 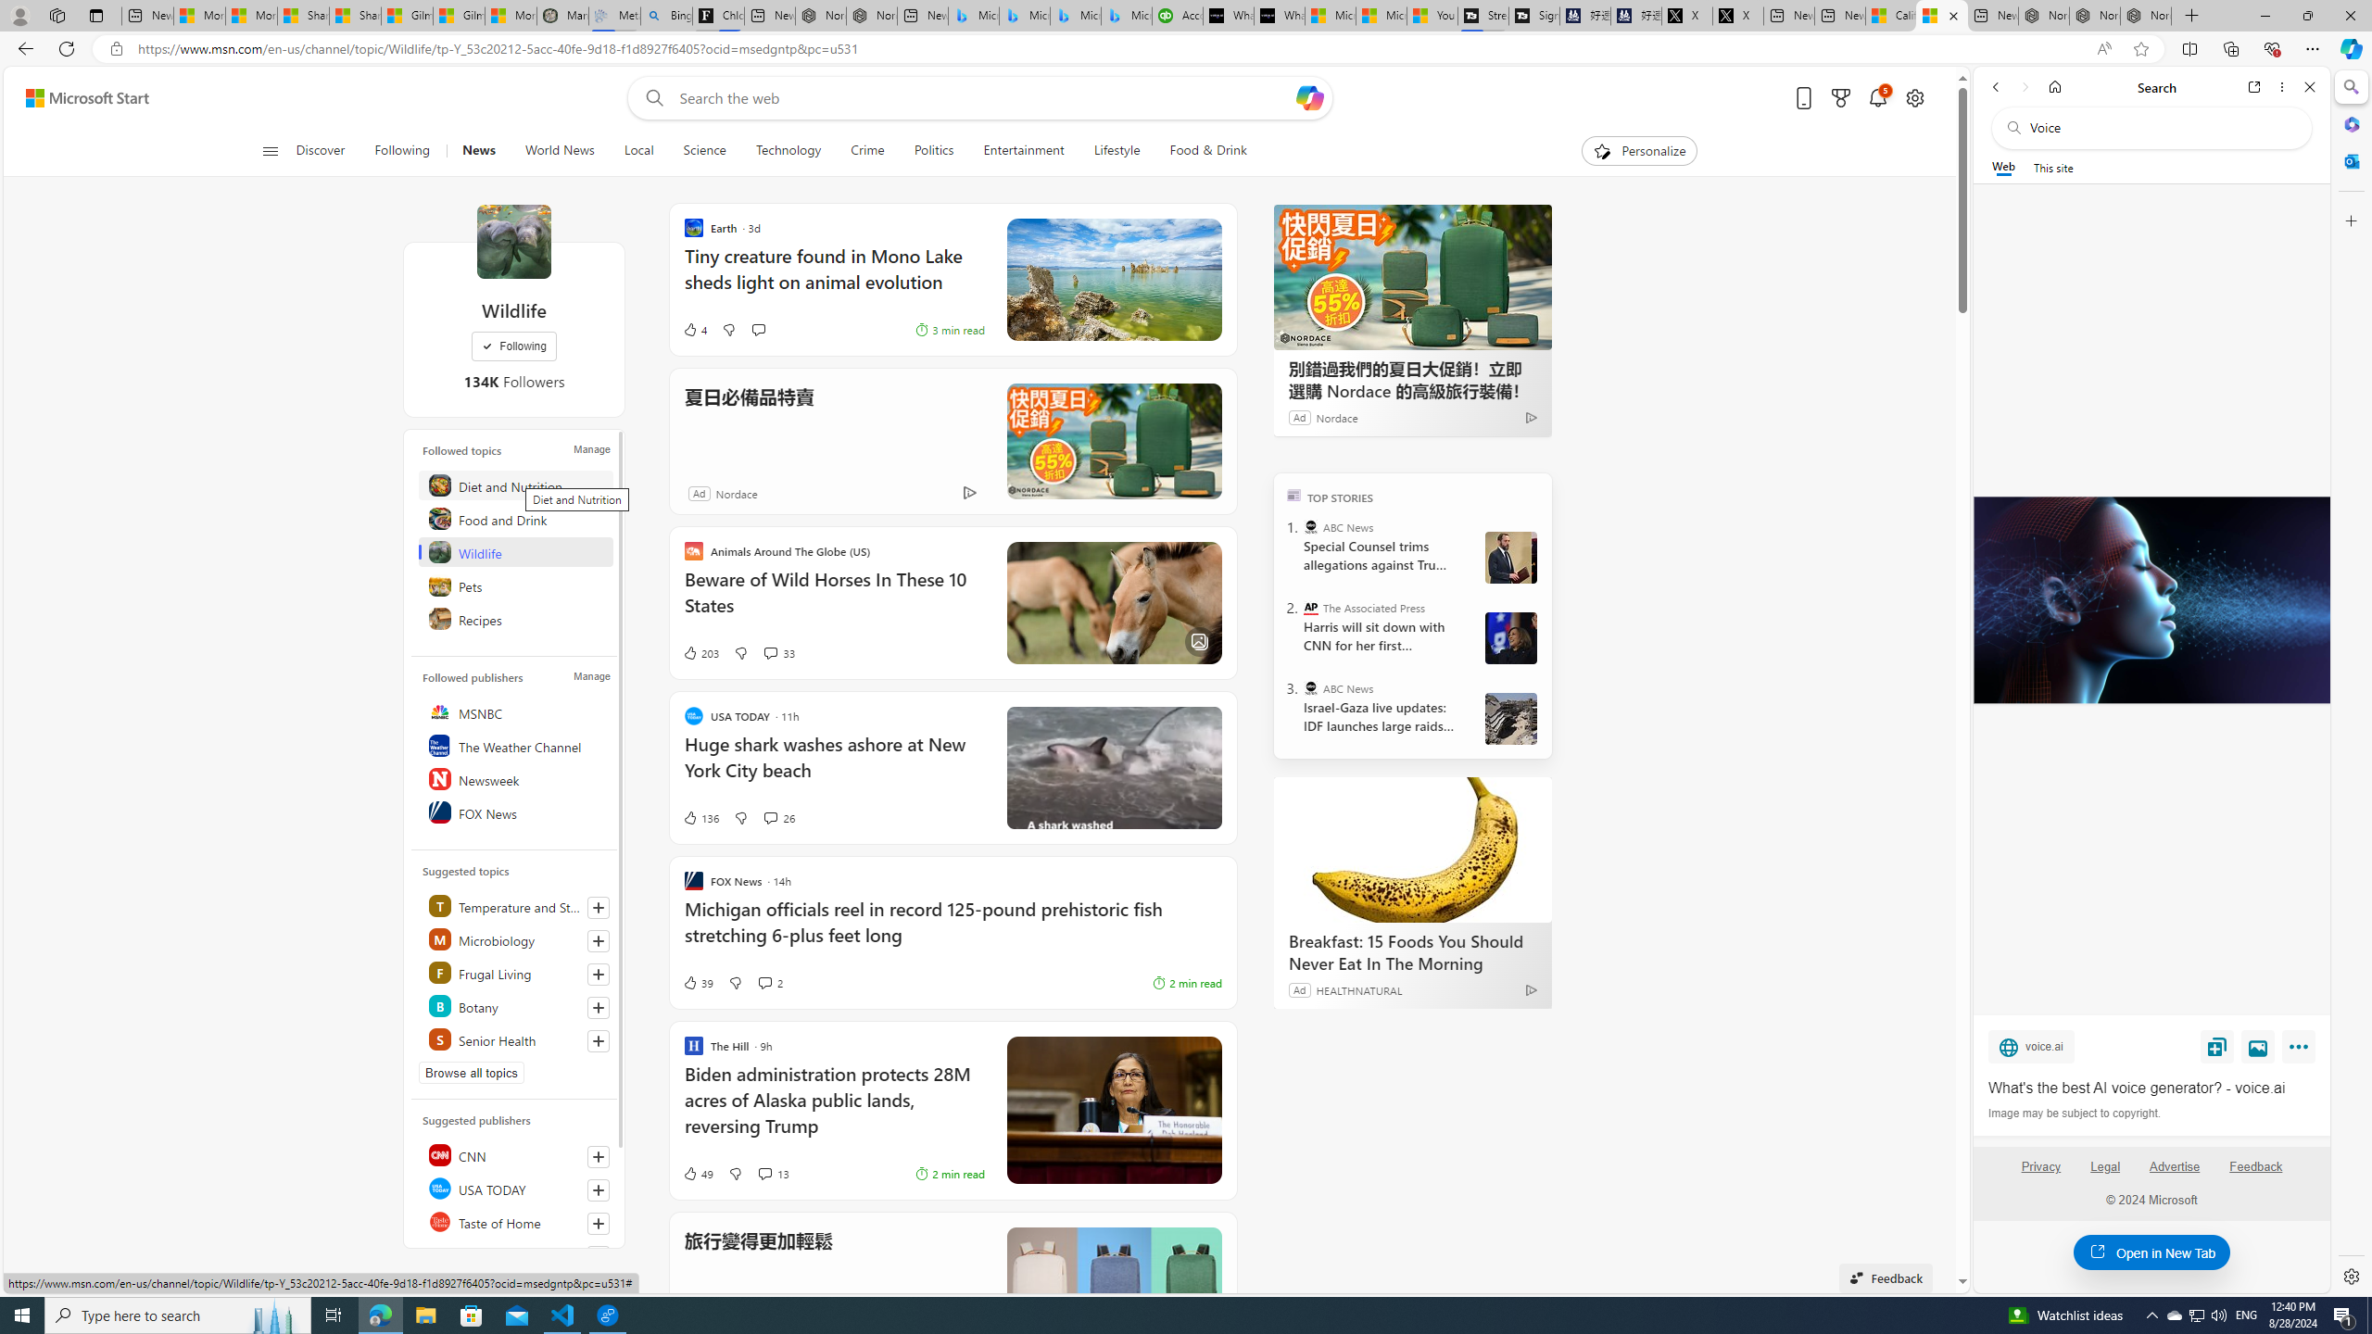 What do you see at coordinates (1117, 151) in the screenshot?
I see `Lifestyle` at bounding box center [1117, 151].